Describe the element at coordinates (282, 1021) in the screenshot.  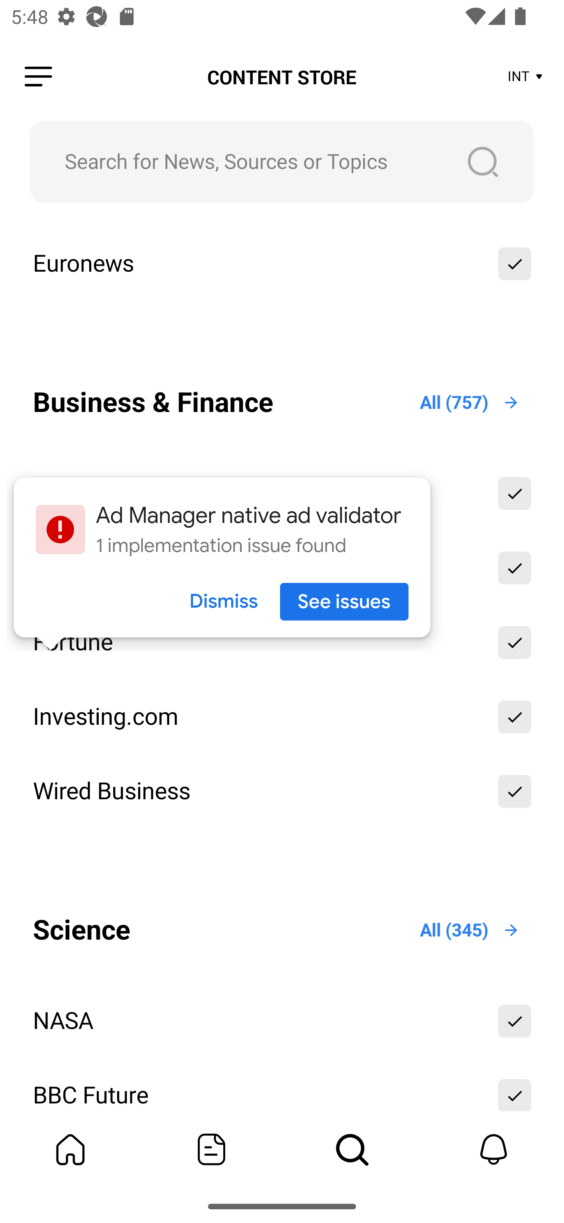
I see `NASA Add To My Bundle` at that location.